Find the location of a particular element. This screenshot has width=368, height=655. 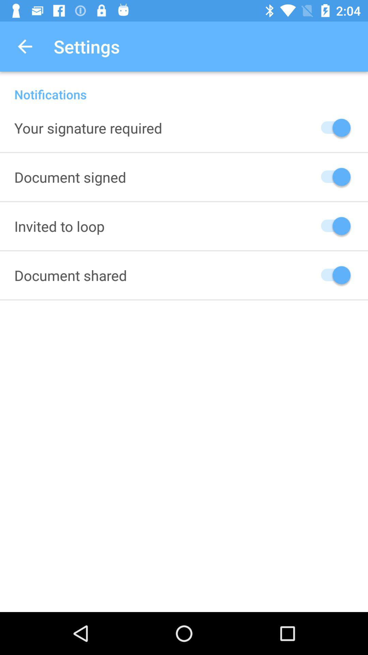

choose the app to the left of settings icon is located at coordinates (25, 46).